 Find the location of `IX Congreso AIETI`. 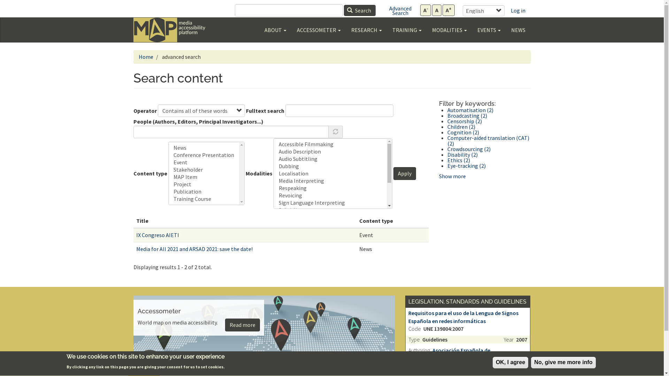

IX Congreso AIETI is located at coordinates (157, 235).